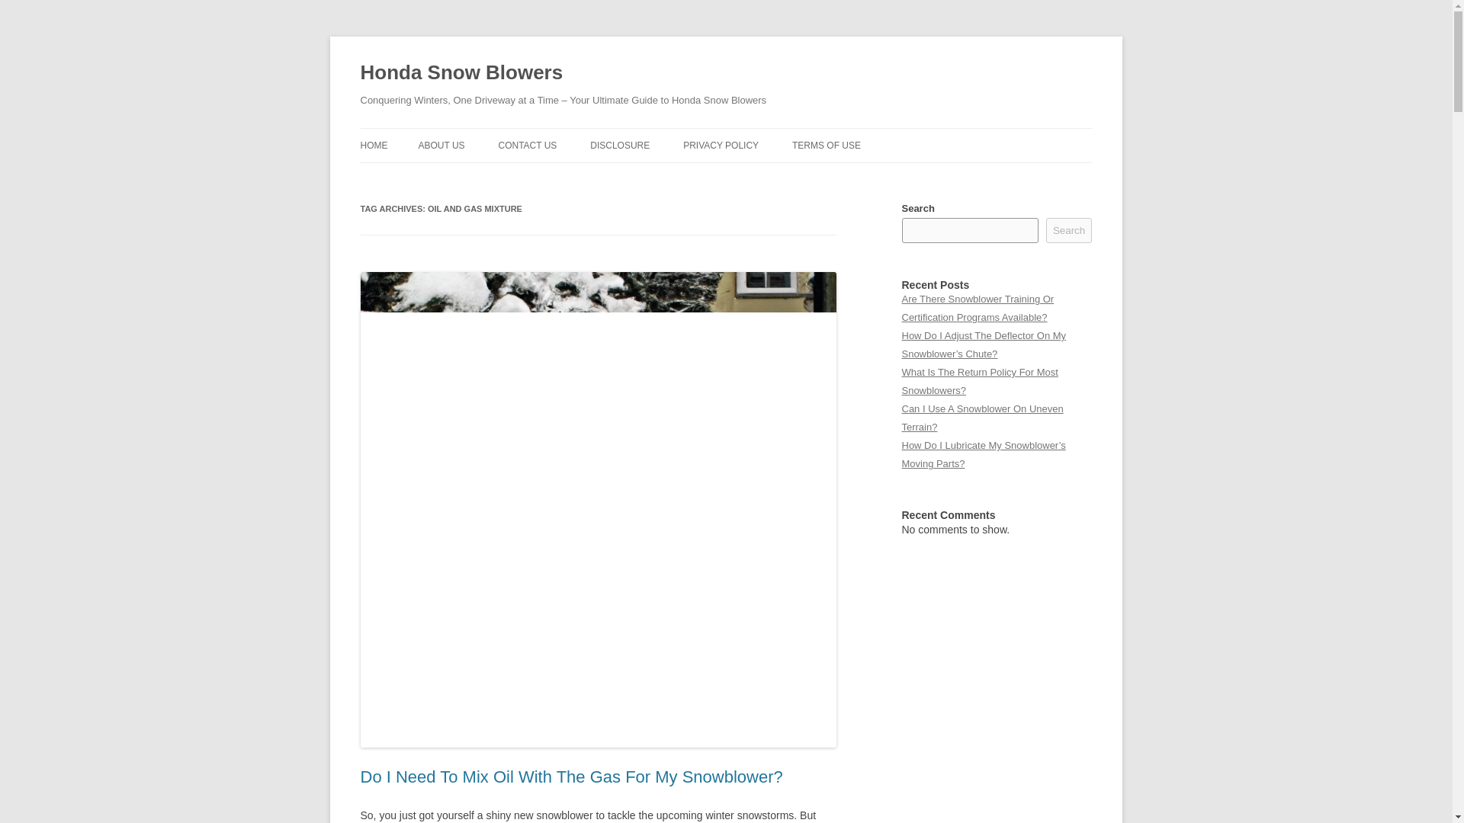  I want to click on PRIVACY POLICY, so click(721, 145).